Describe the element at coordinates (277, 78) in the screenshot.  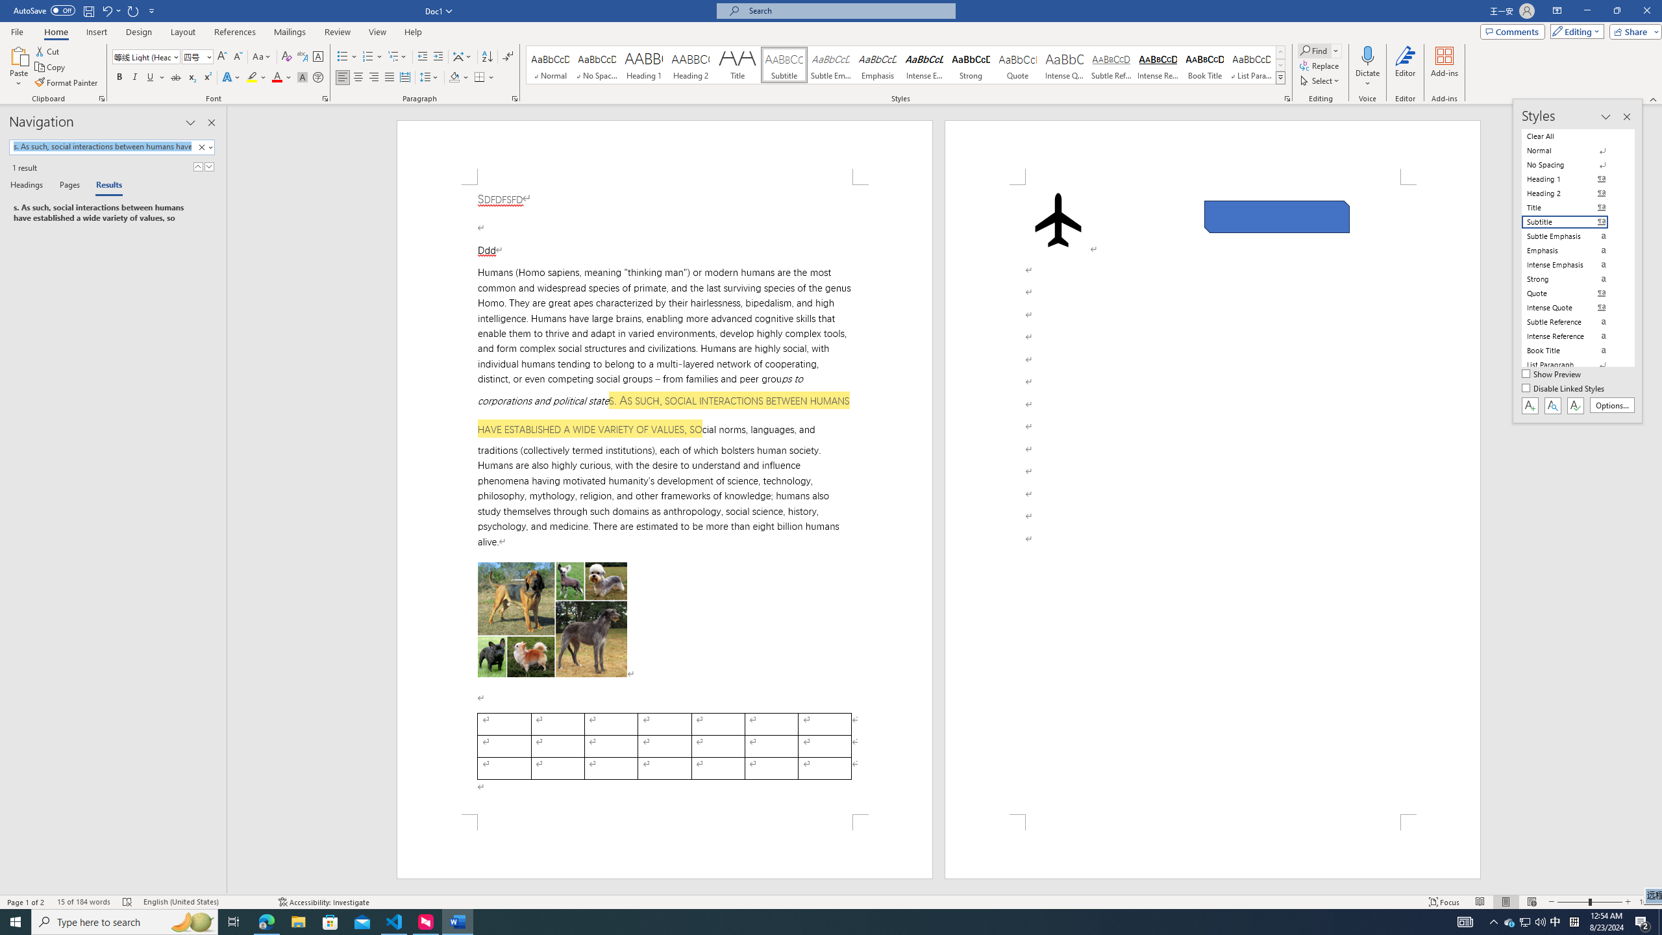
I see `Font Color RGB(255, 0, 0)` at that location.